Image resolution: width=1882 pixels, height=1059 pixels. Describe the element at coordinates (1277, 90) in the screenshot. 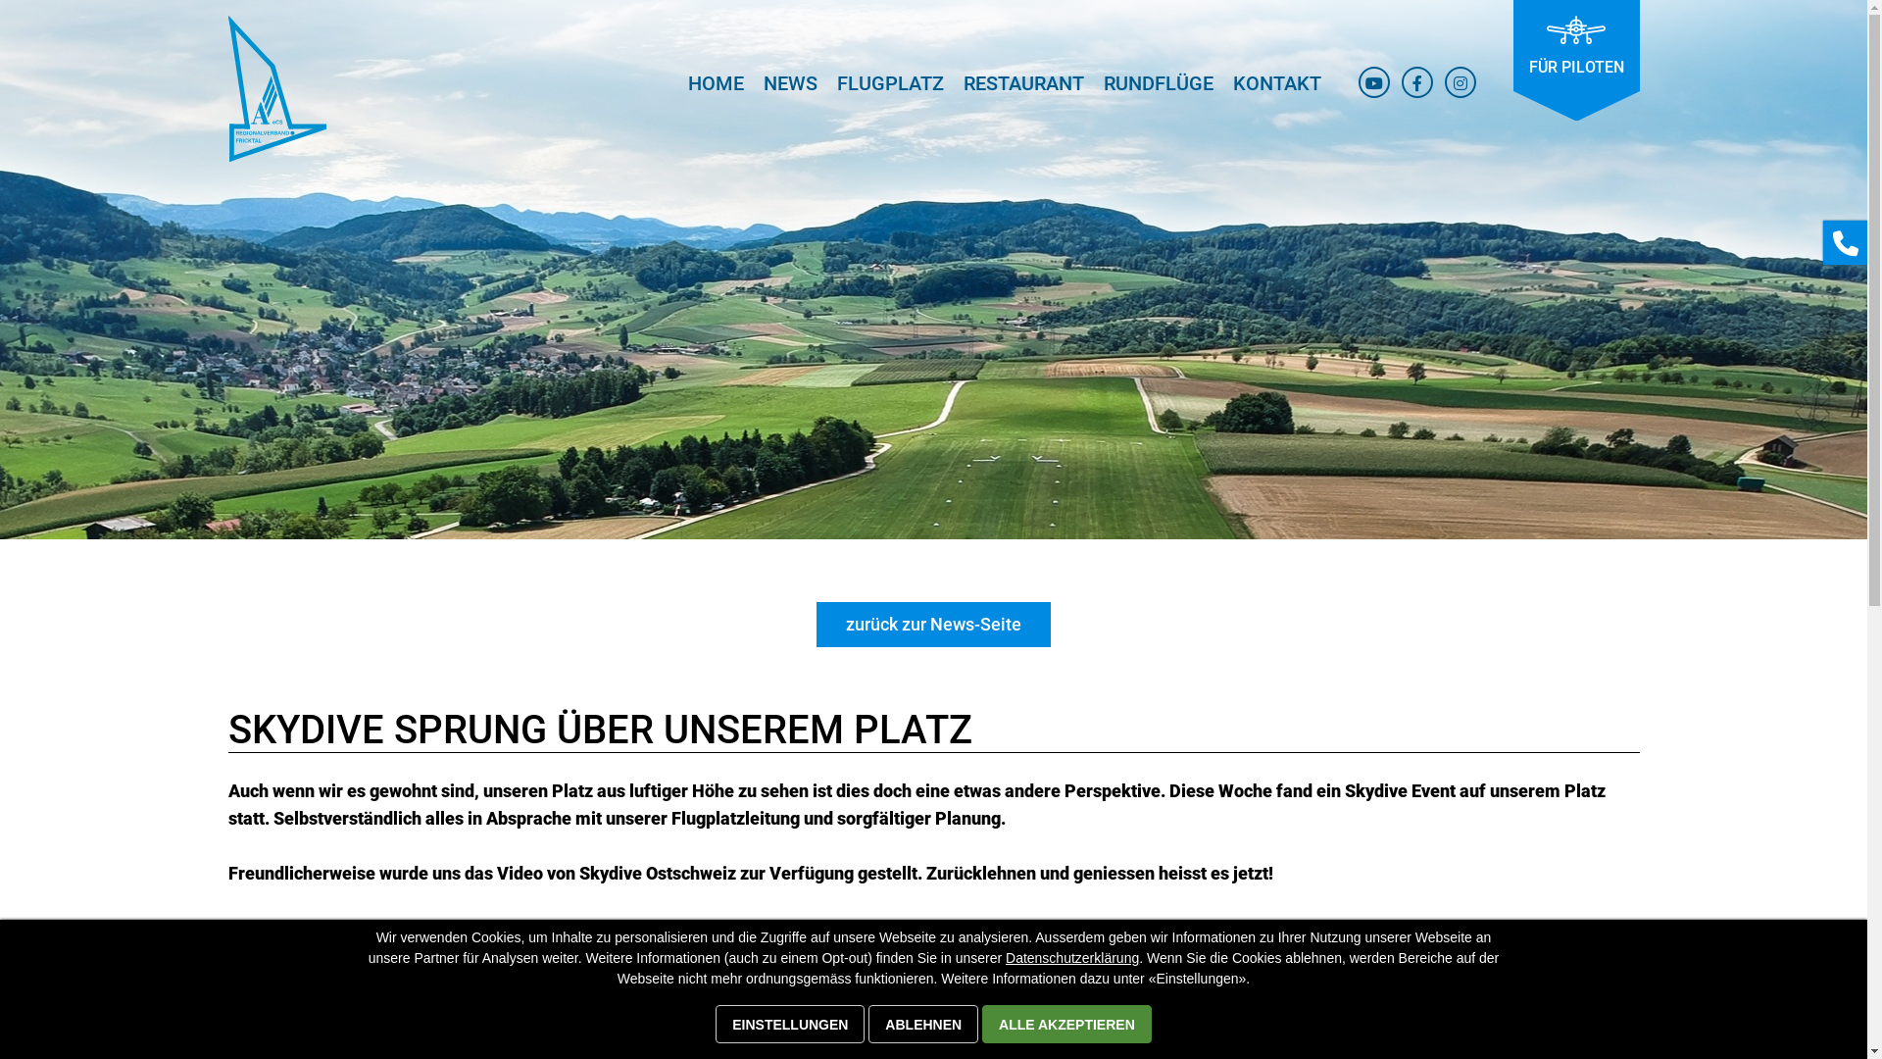

I see `KONTAKT` at that location.